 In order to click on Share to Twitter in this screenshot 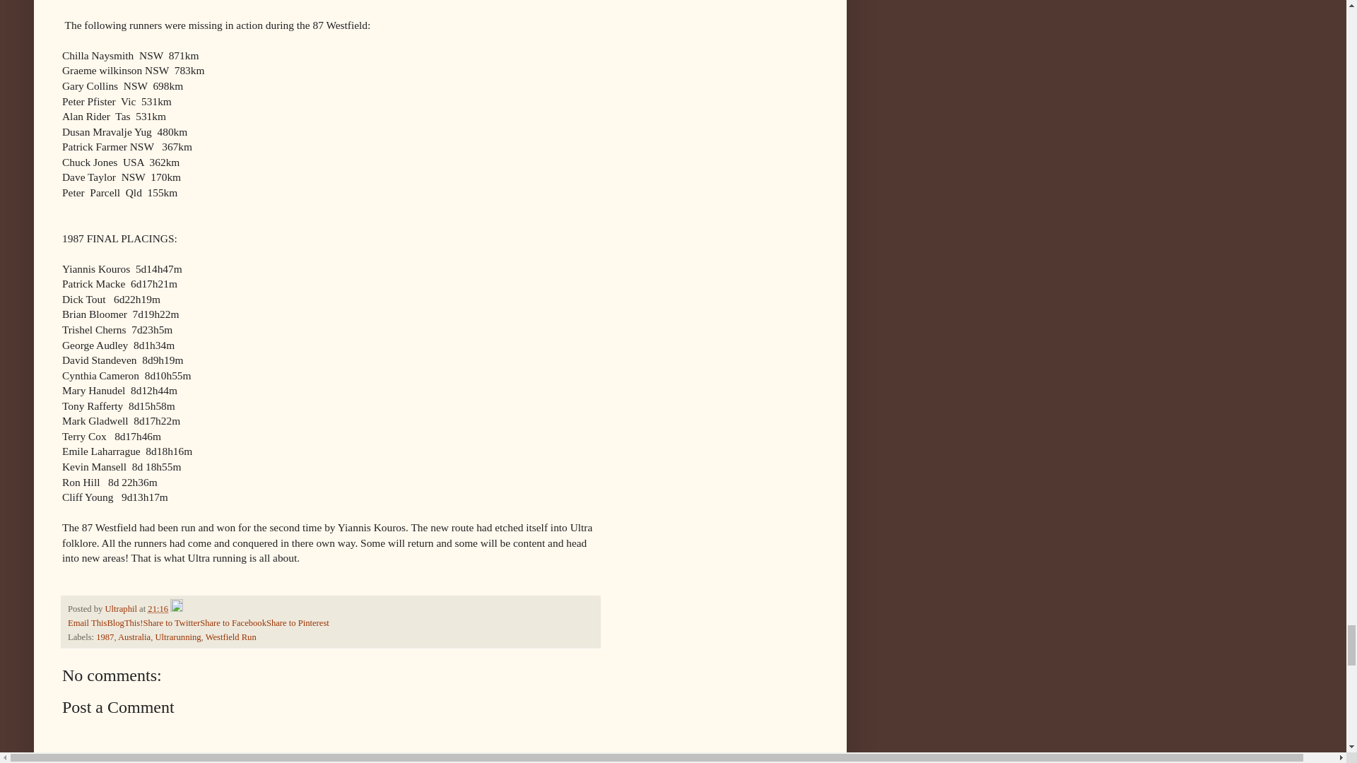, I will do `click(171, 622)`.